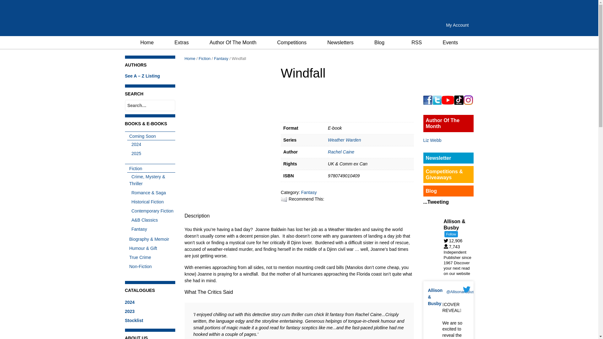 This screenshot has width=603, height=339. Describe the element at coordinates (135, 153) in the screenshot. I see `2025` at that location.